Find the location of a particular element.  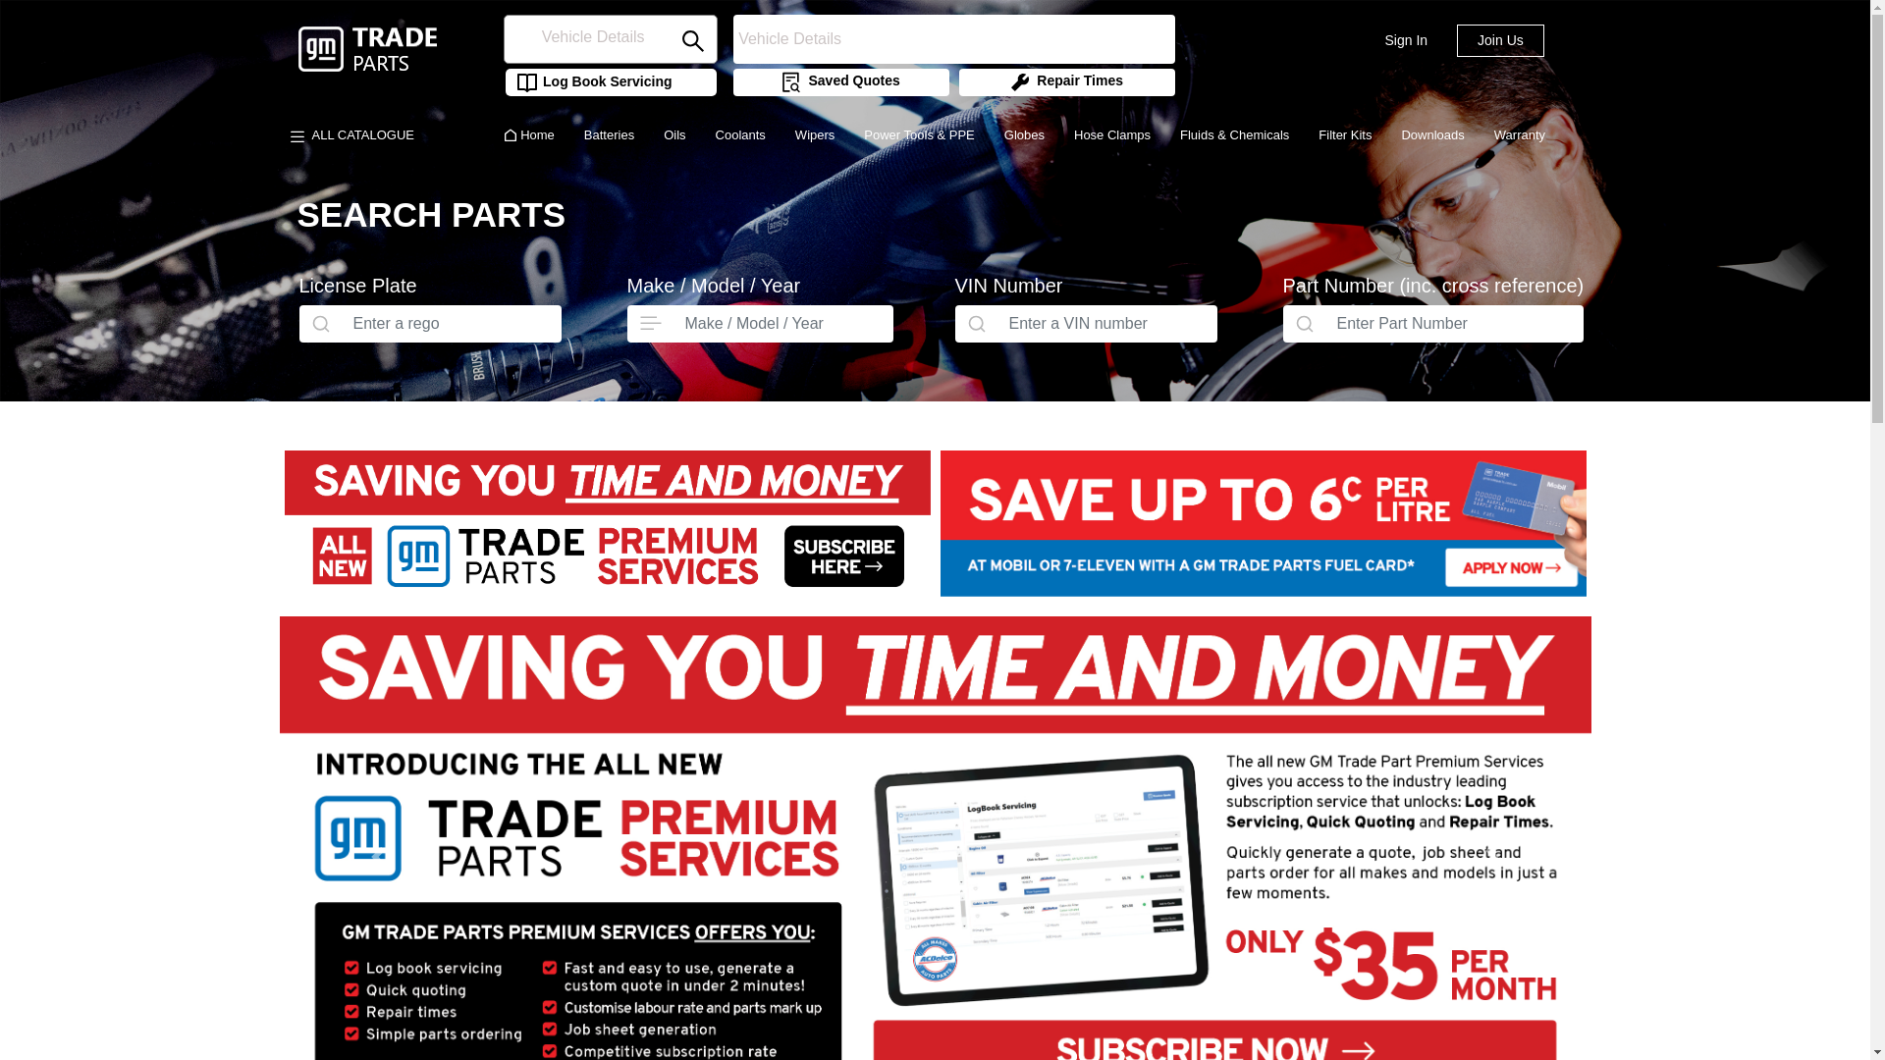

Hose Clamps is located at coordinates (1112, 135).